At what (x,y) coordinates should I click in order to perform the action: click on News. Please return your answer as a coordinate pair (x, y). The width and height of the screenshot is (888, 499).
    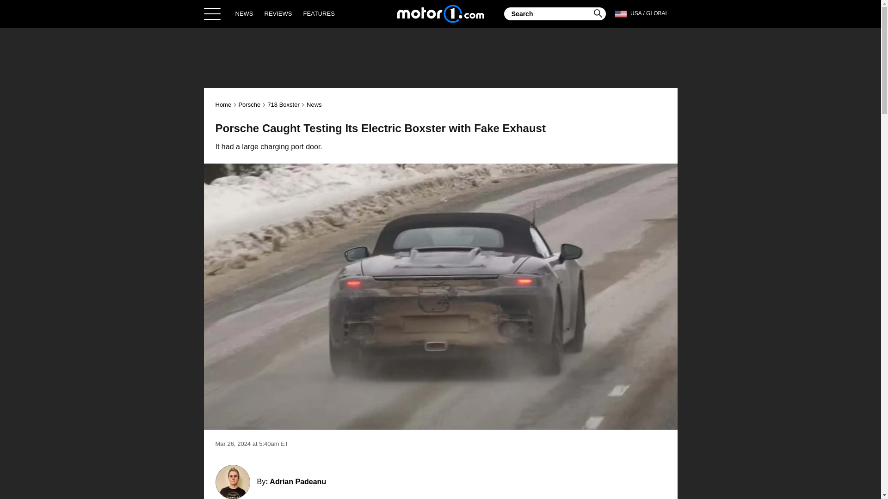
    Looking at the image, I should click on (314, 104).